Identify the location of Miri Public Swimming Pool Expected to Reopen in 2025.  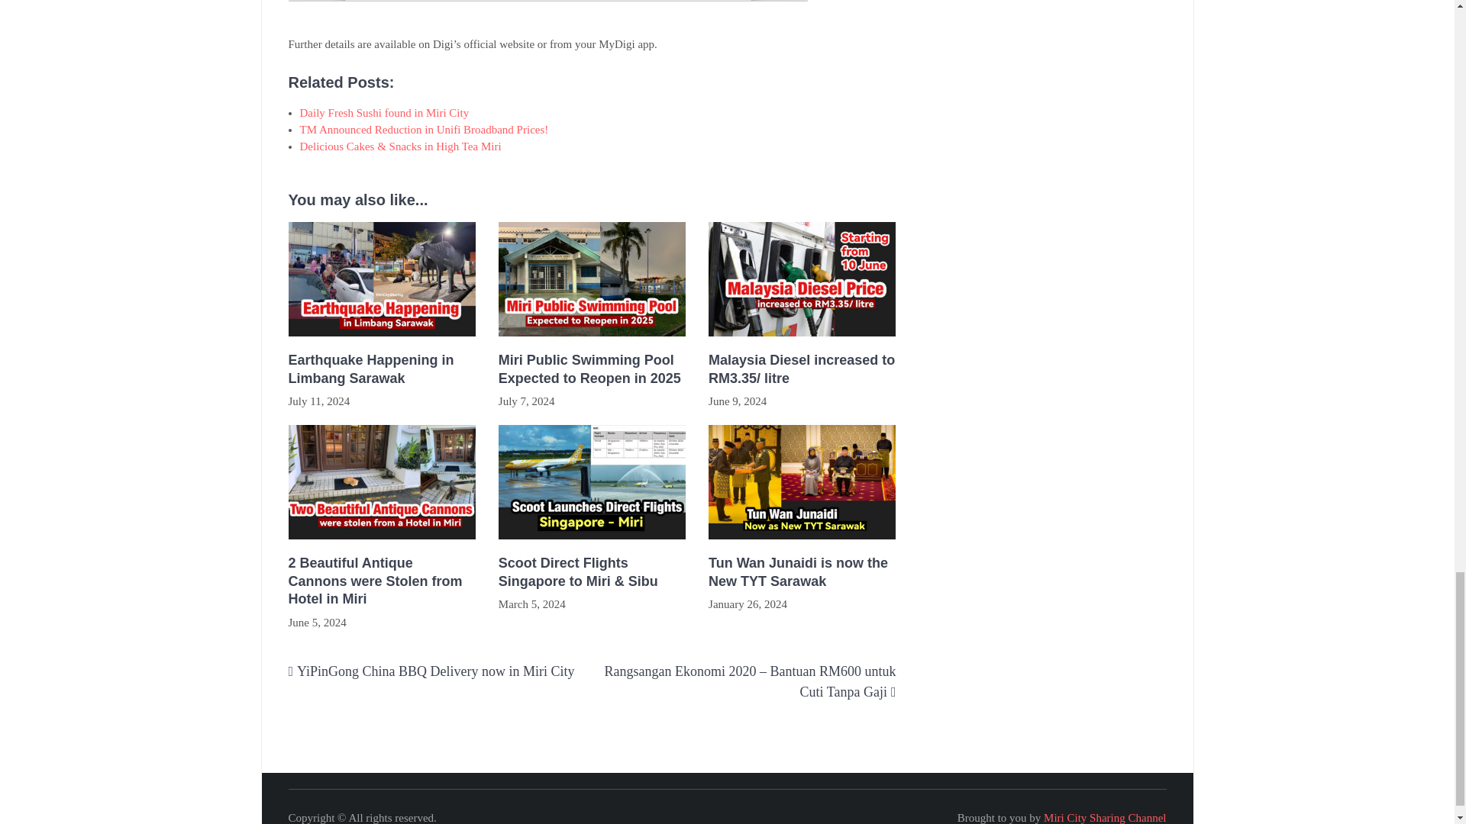
(592, 369).